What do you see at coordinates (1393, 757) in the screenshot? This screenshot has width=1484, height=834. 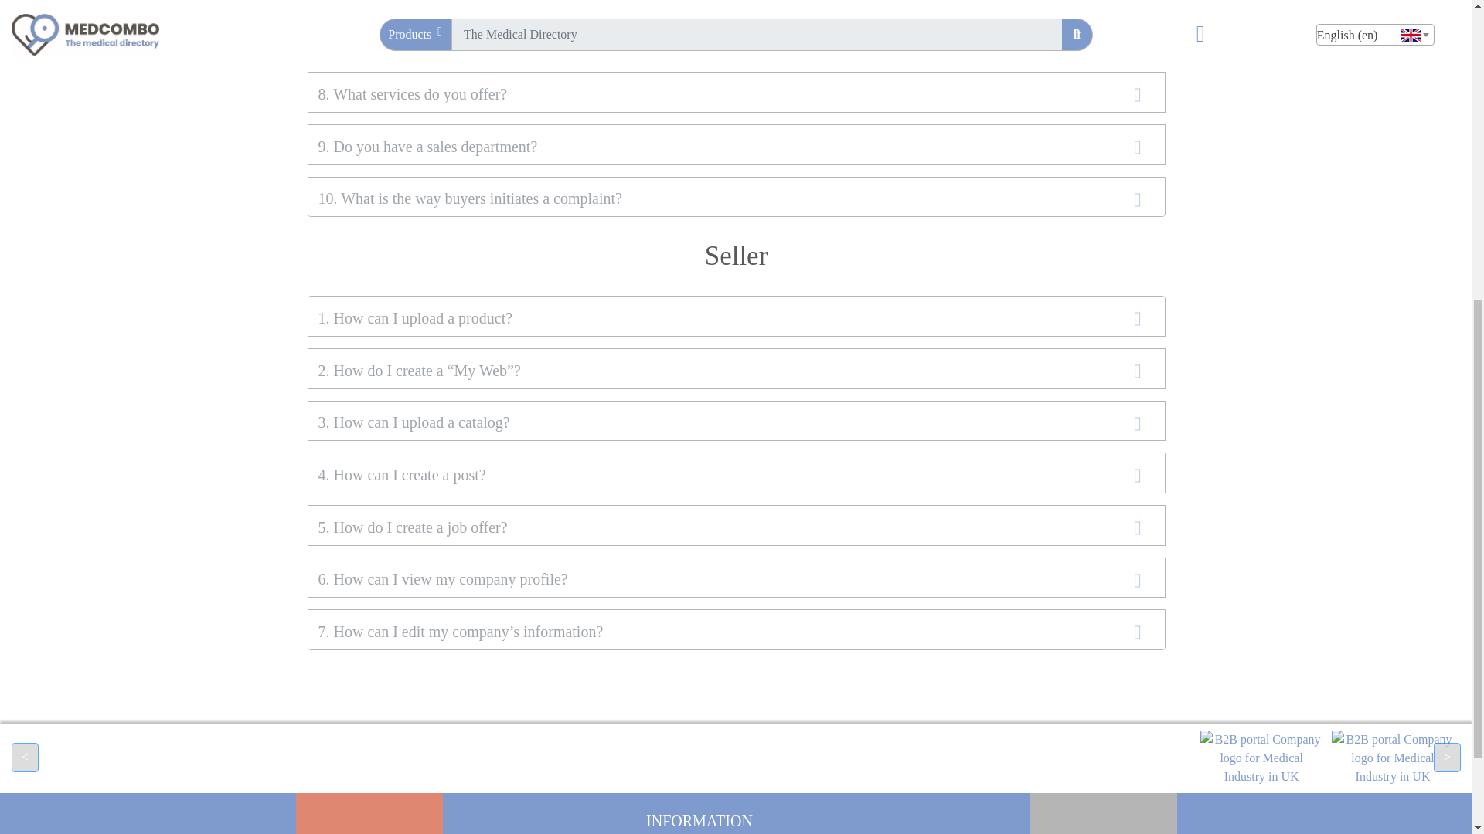 I see `Roal Sanitaria` at bounding box center [1393, 757].